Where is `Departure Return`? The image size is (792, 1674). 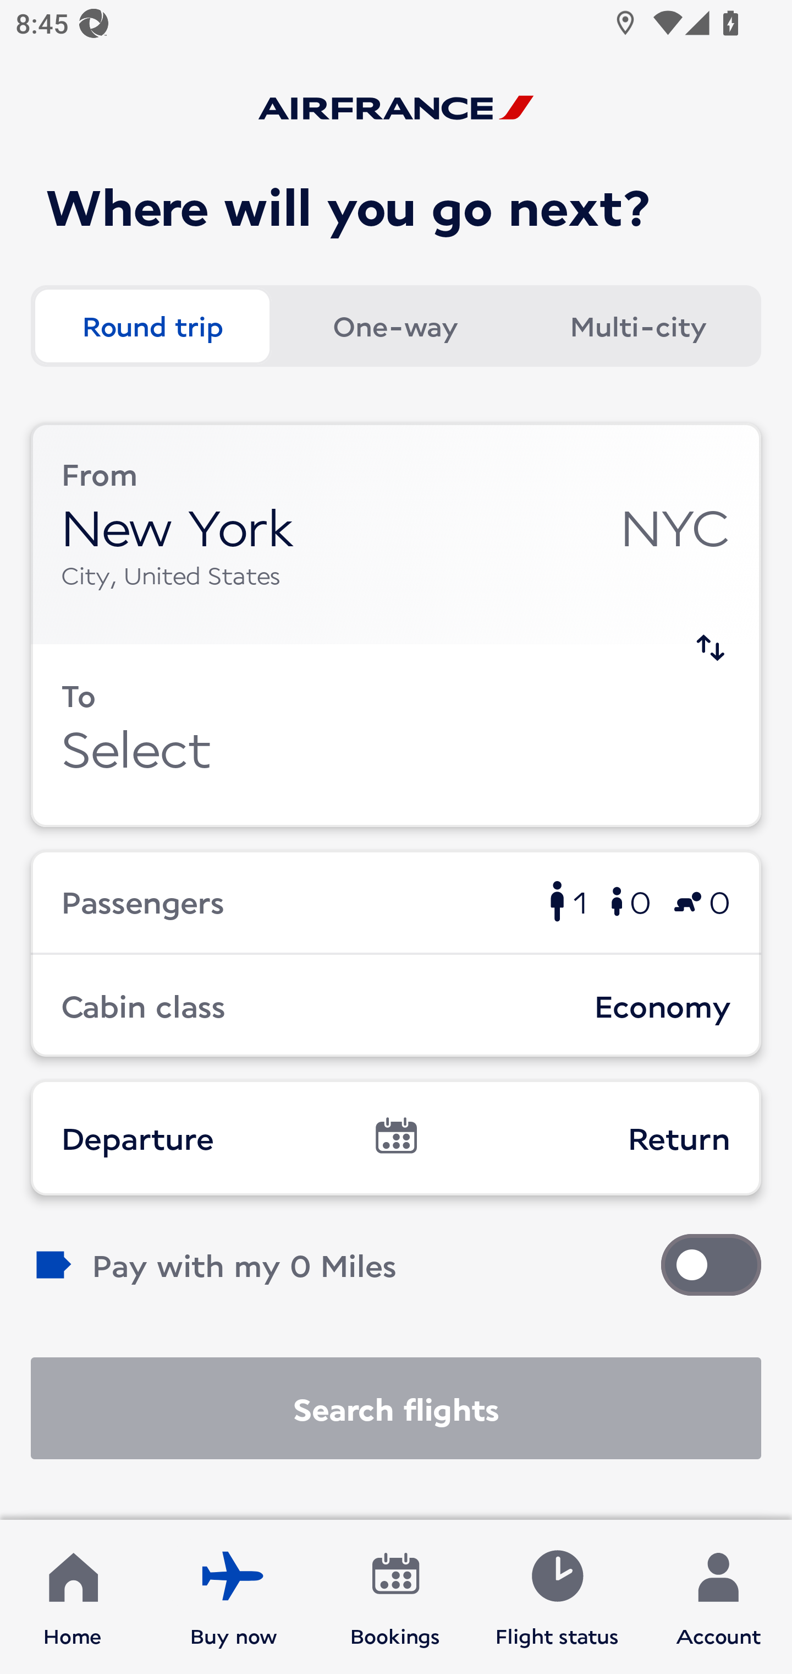 Departure Return is located at coordinates (396, 1137).